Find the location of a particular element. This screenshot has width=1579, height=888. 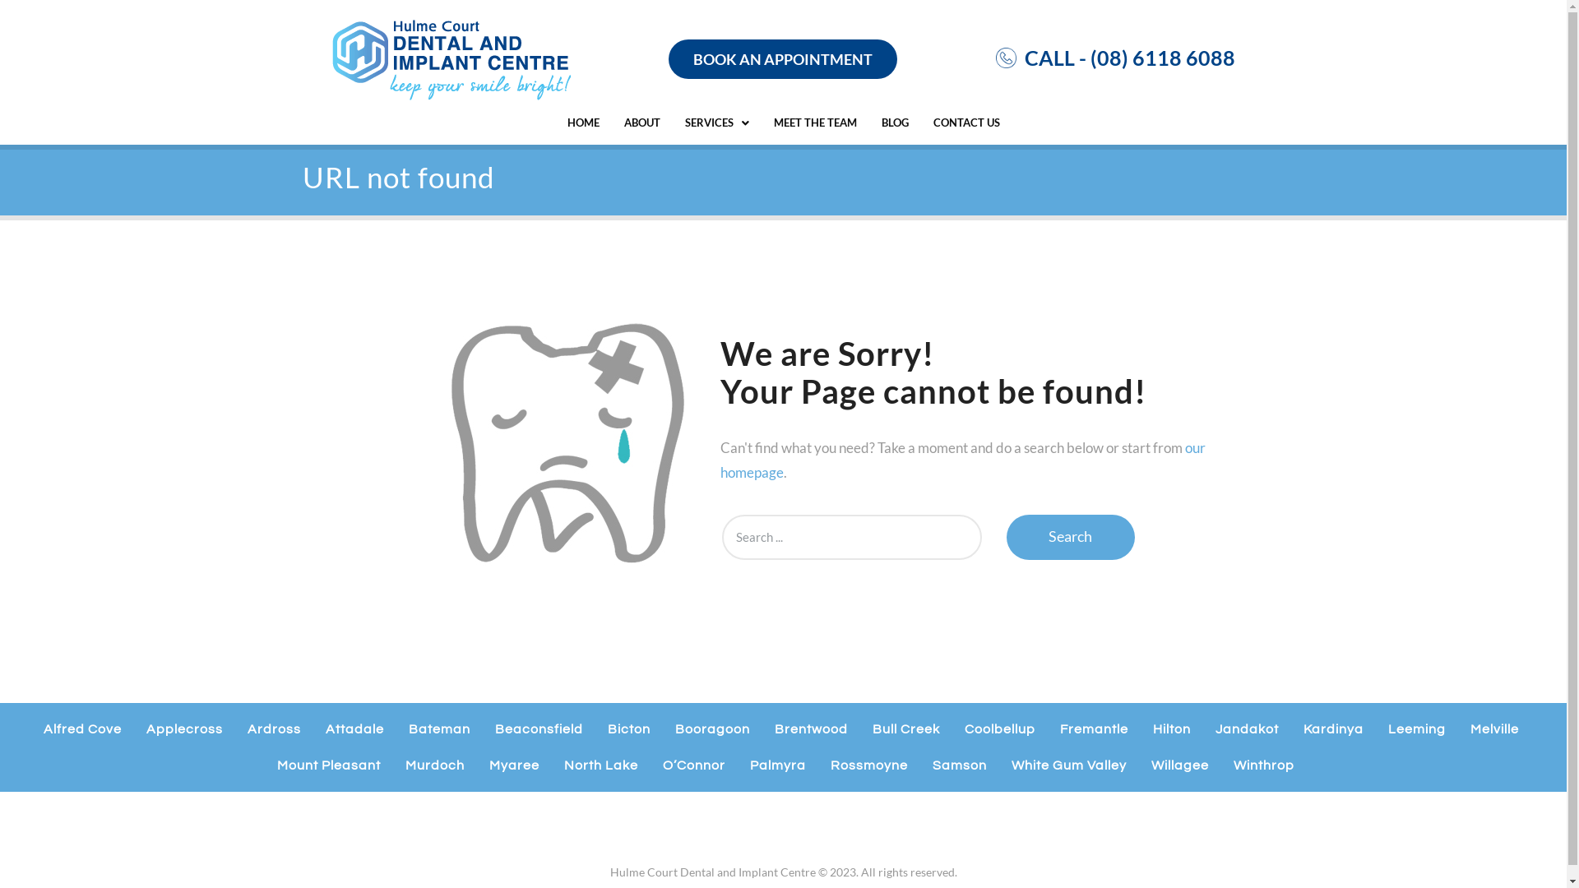

Mount Pleasant is located at coordinates (328, 765).